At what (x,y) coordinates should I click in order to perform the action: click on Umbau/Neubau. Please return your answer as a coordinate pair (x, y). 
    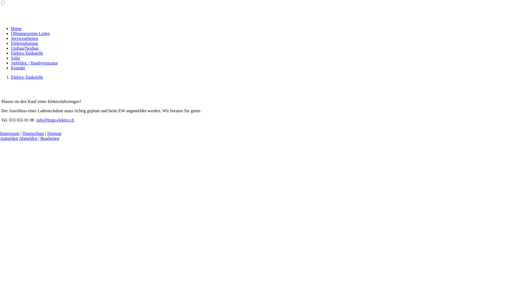
    Looking at the image, I should click on (25, 48).